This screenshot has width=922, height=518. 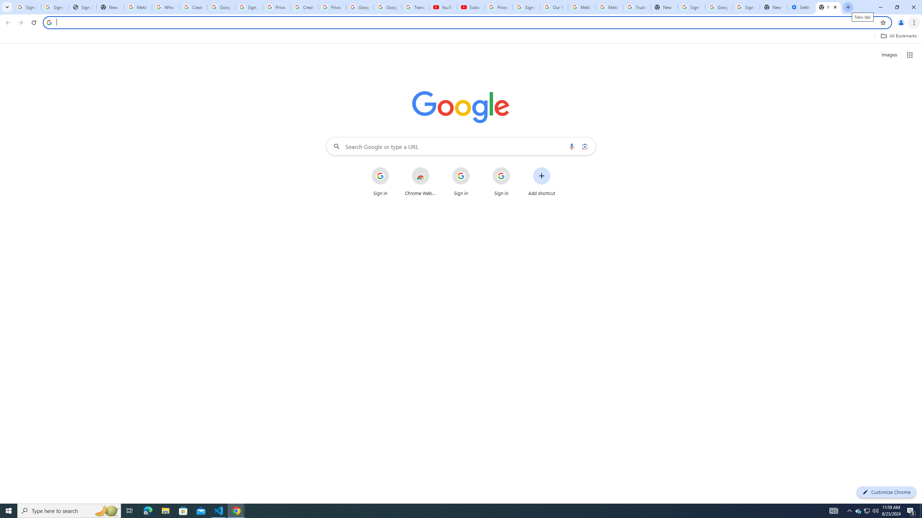 I want to click on Add shortcut, so click(x=542, y=182).